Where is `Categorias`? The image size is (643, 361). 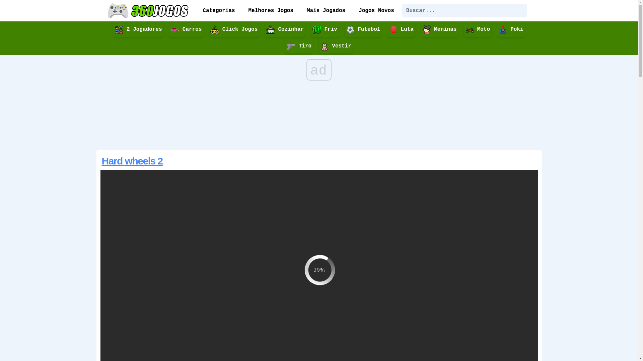 Categorias is located at coordinates (219, 11).